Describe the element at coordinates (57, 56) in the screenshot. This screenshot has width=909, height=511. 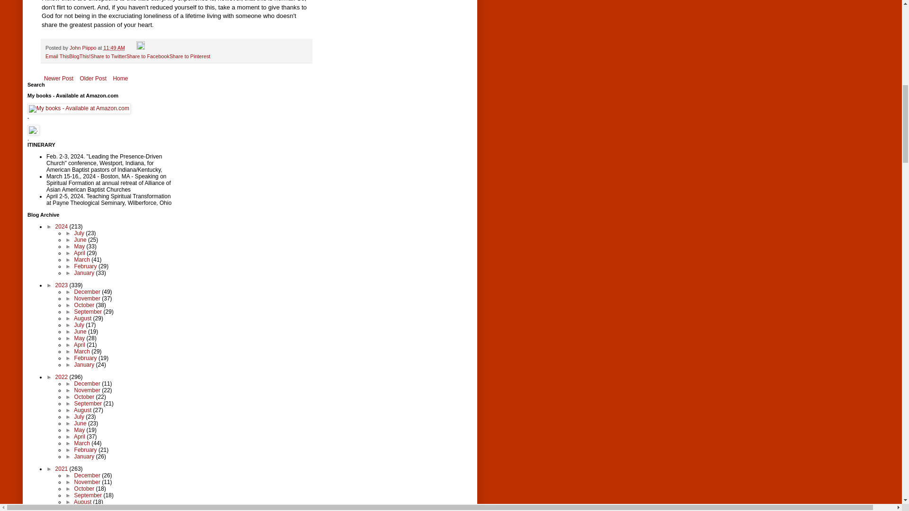
I see `Email This` at that location.